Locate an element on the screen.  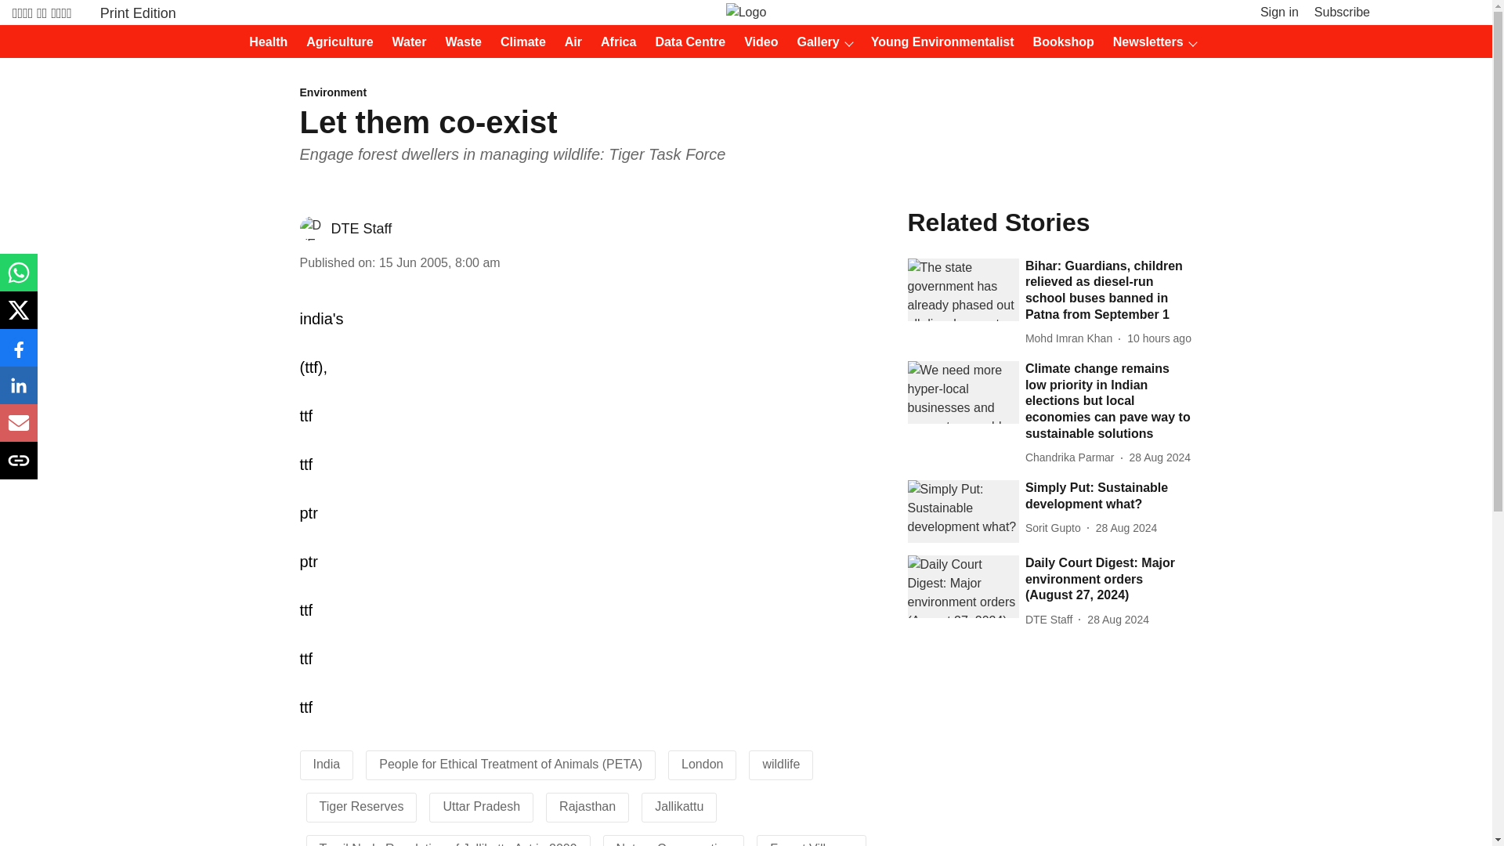
Health is located at coordinates (263, 42).